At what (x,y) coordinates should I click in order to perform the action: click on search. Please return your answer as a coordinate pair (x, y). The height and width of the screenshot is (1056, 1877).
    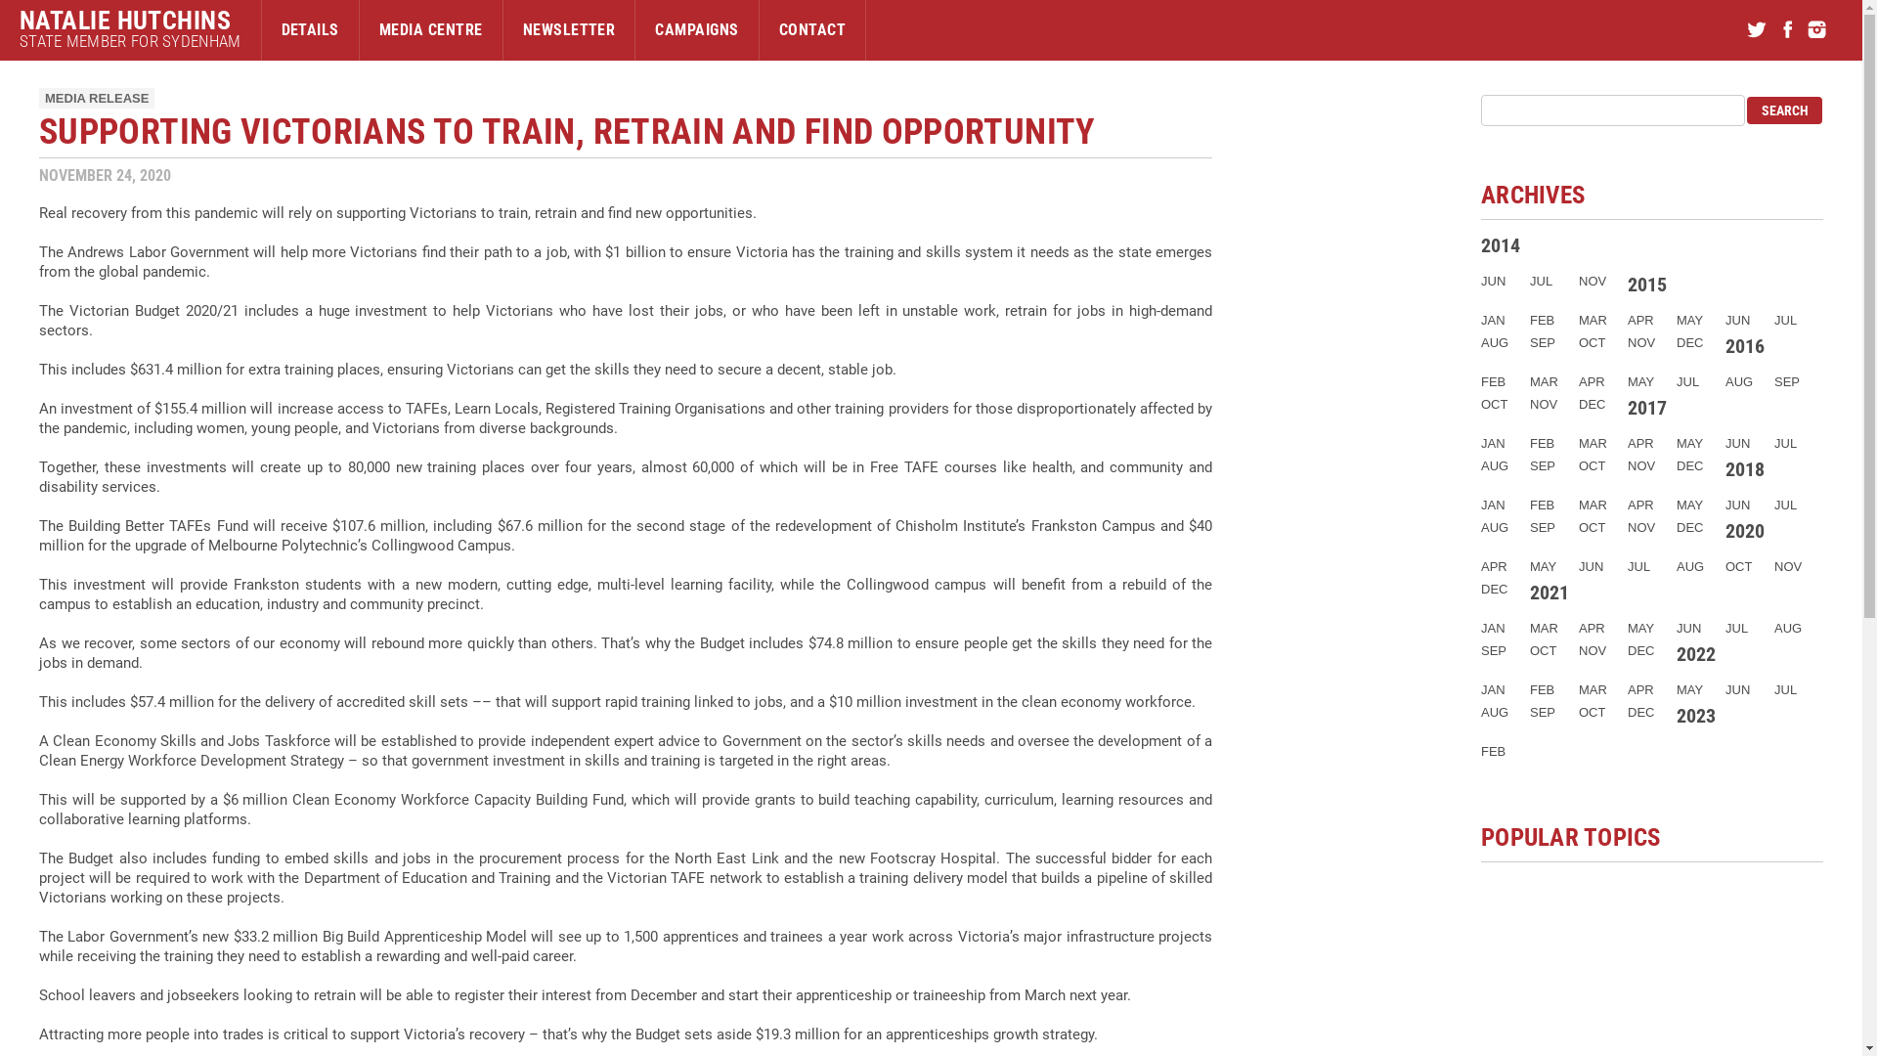
    Looking at the image, I should click on (1785, 110).